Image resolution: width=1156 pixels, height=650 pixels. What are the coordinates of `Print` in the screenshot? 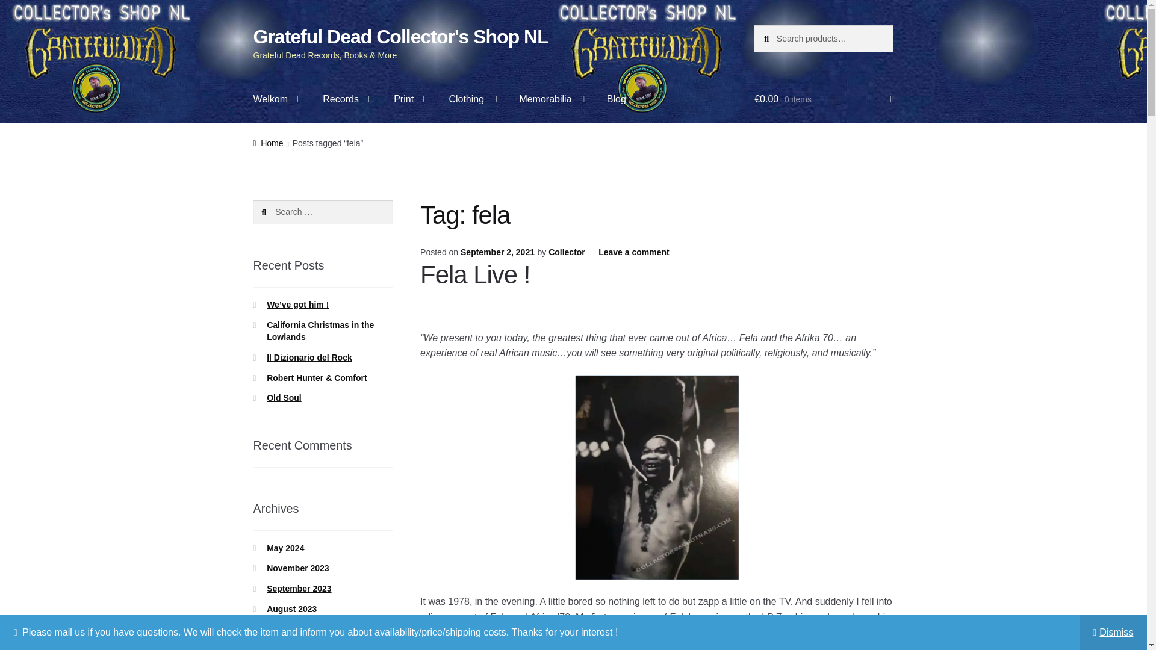 It's located at (410, 99).